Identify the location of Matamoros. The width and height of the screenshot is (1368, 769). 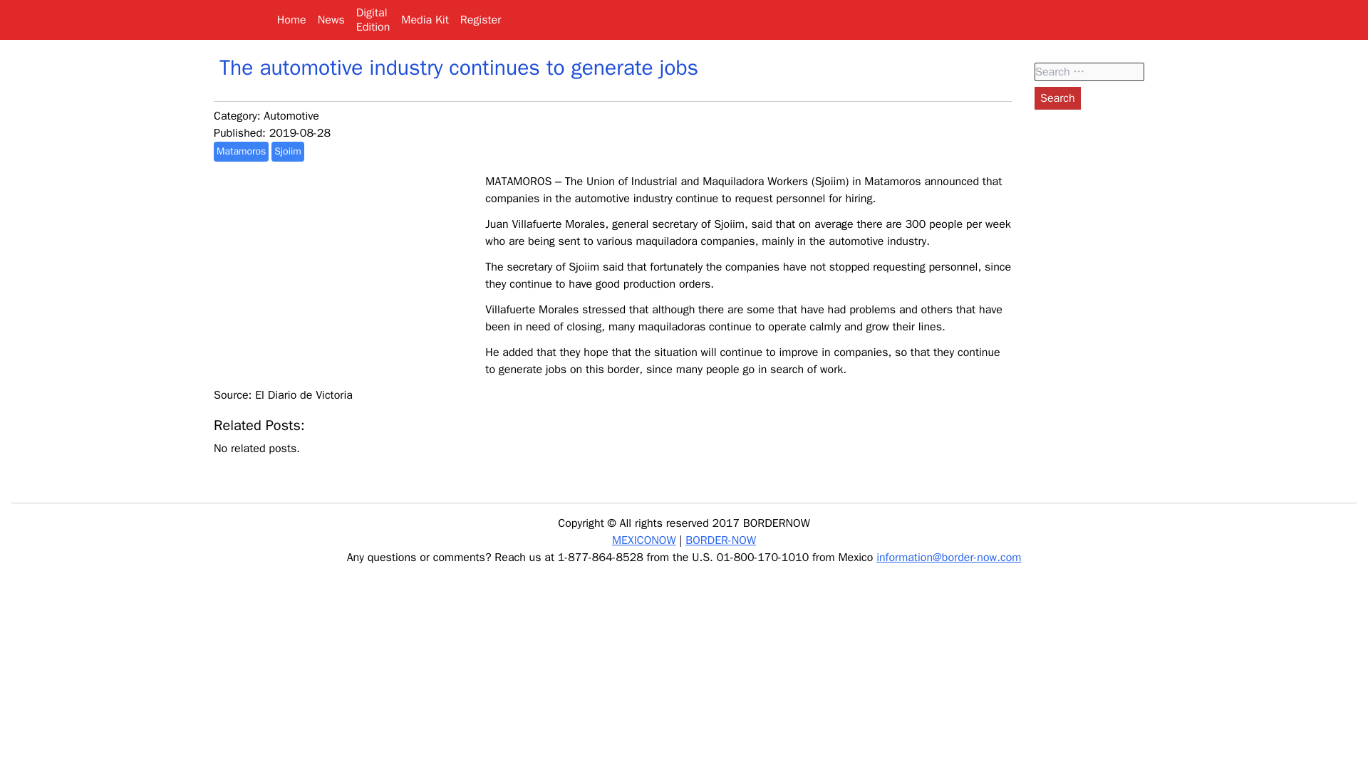
(241, 151).